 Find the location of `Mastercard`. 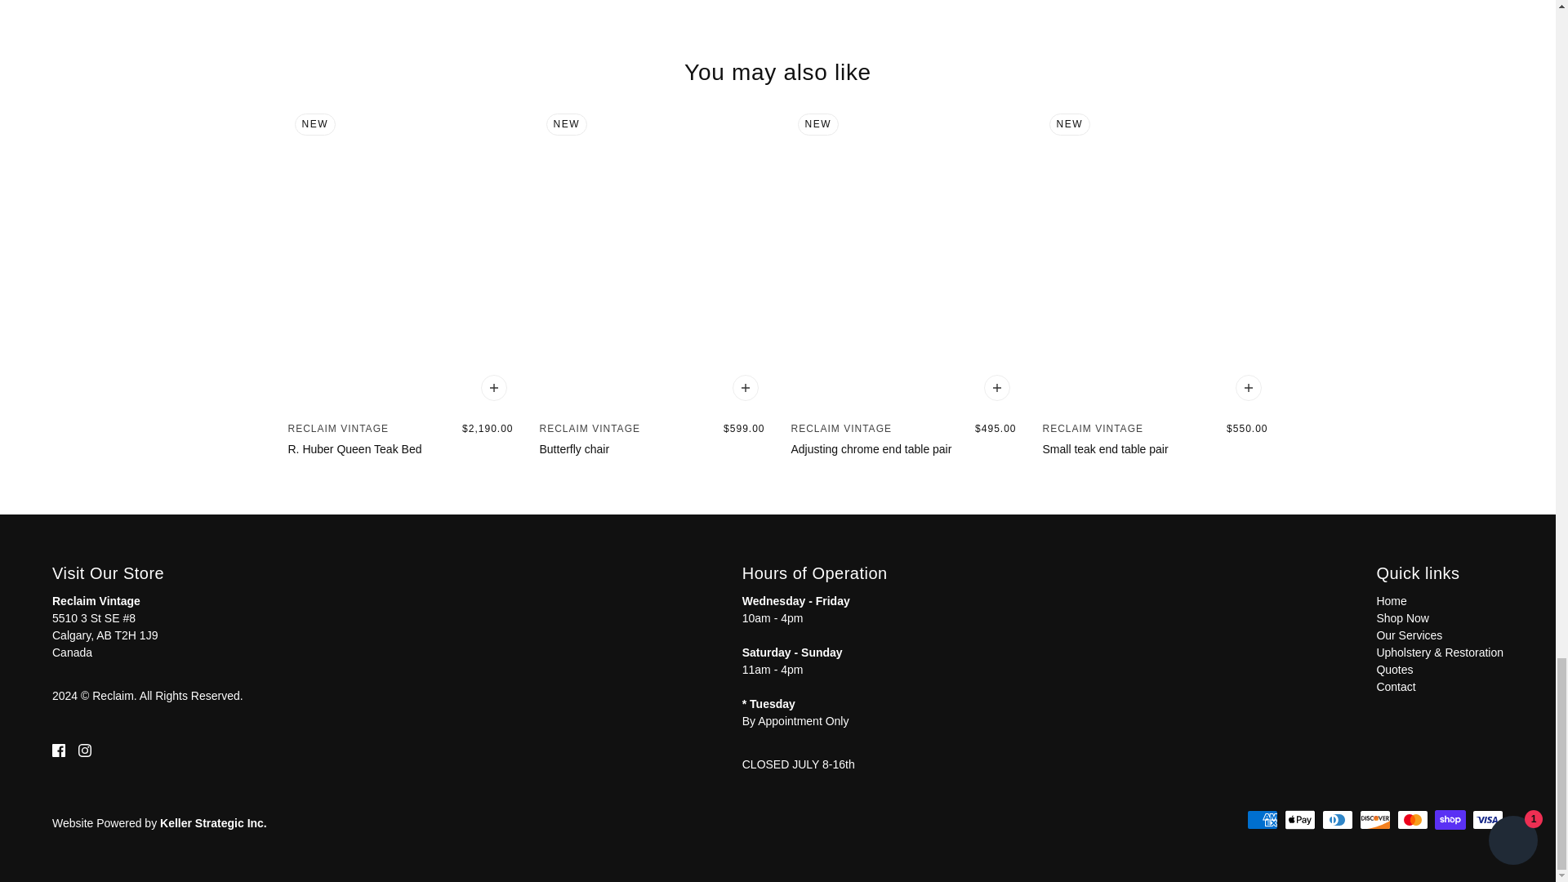

Mastercard is located at coordinates (1413, 820).